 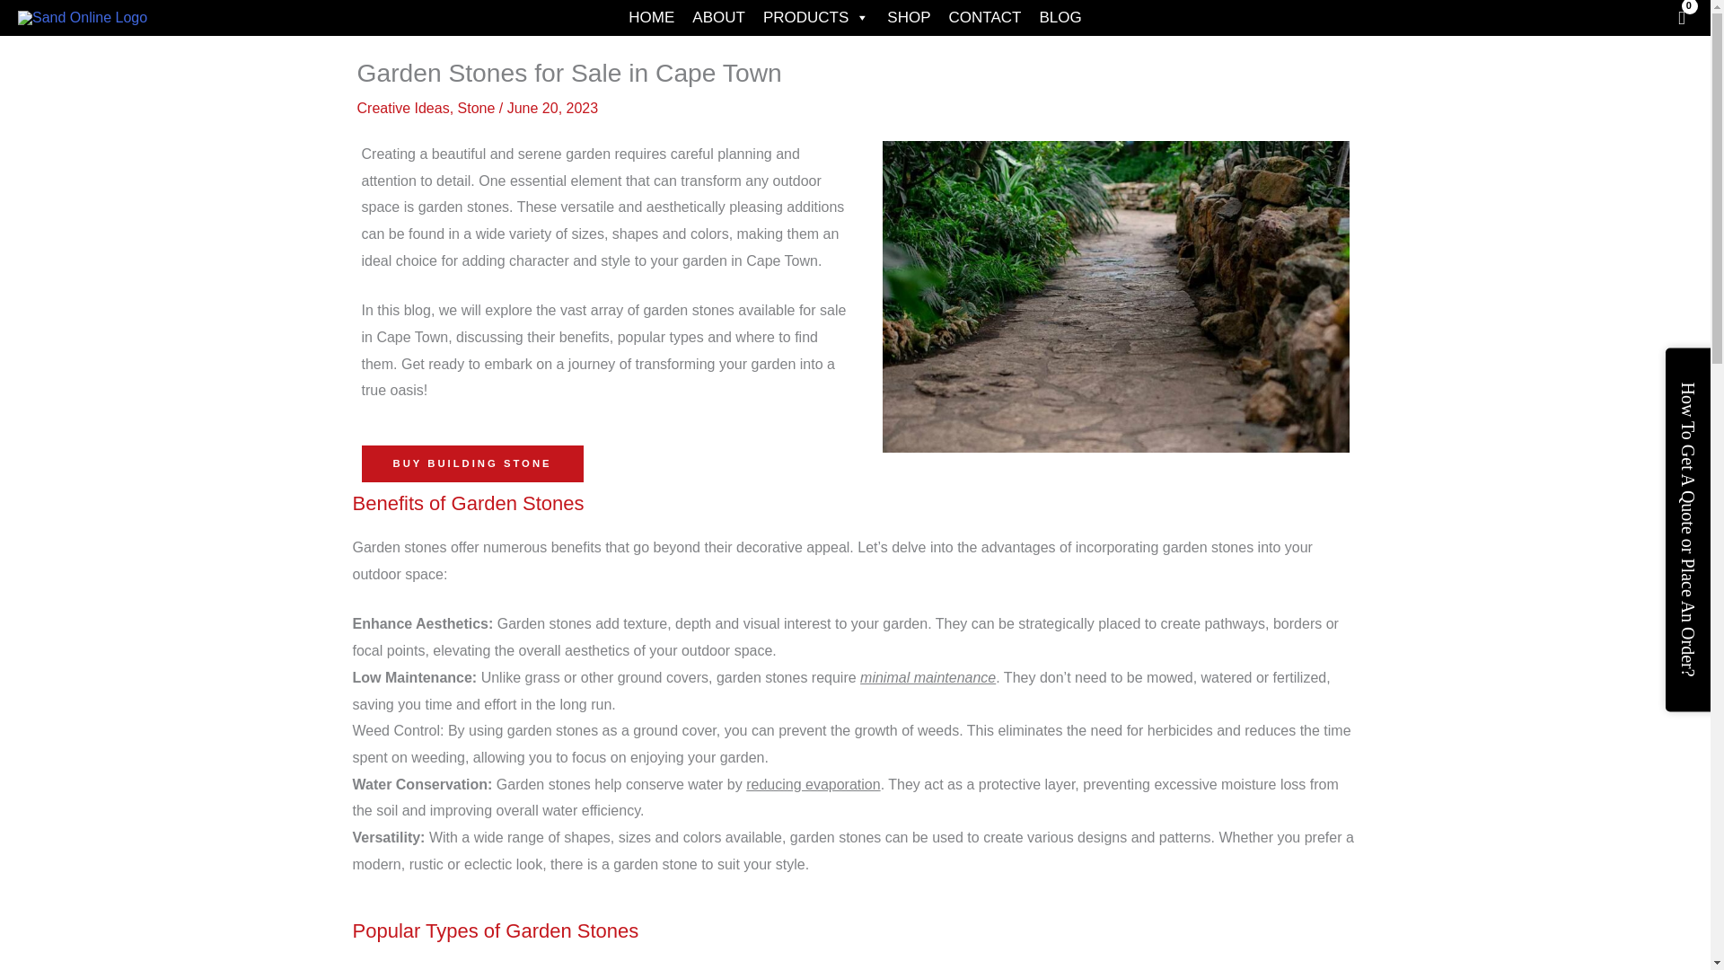 I want to click on Stone, so click(x=477, y=108).